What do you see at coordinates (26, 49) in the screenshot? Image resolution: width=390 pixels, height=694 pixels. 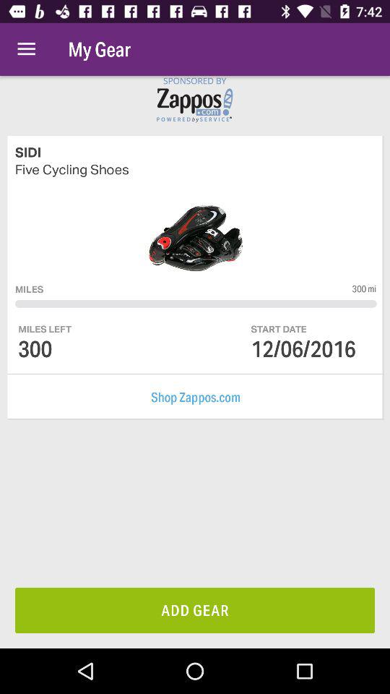 I see `turn on the item above the sidi icon` at bounding box center [26, 49].